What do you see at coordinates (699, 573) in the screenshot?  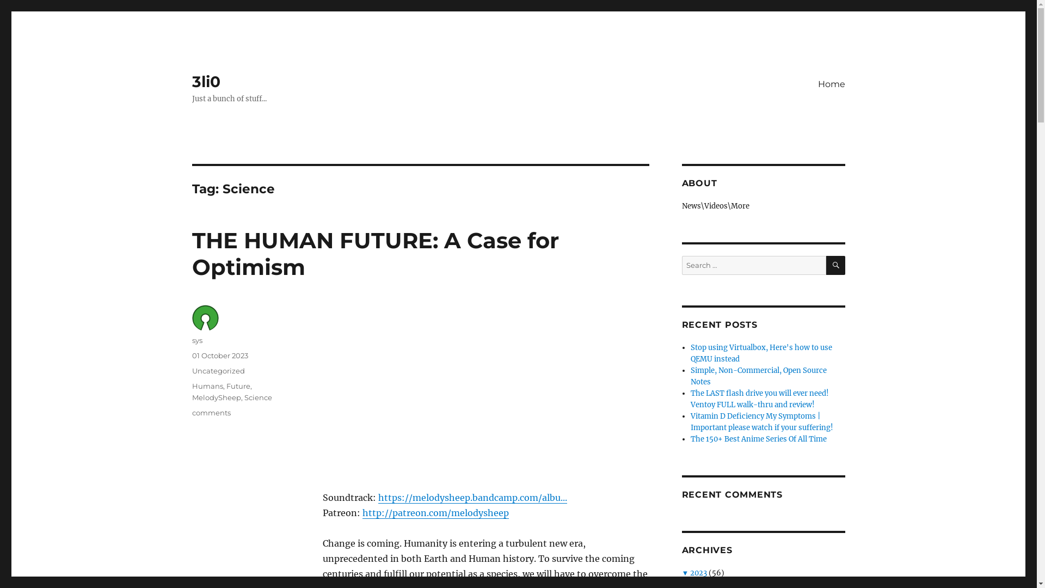 I see `2023` at bounding box center [699, 573].